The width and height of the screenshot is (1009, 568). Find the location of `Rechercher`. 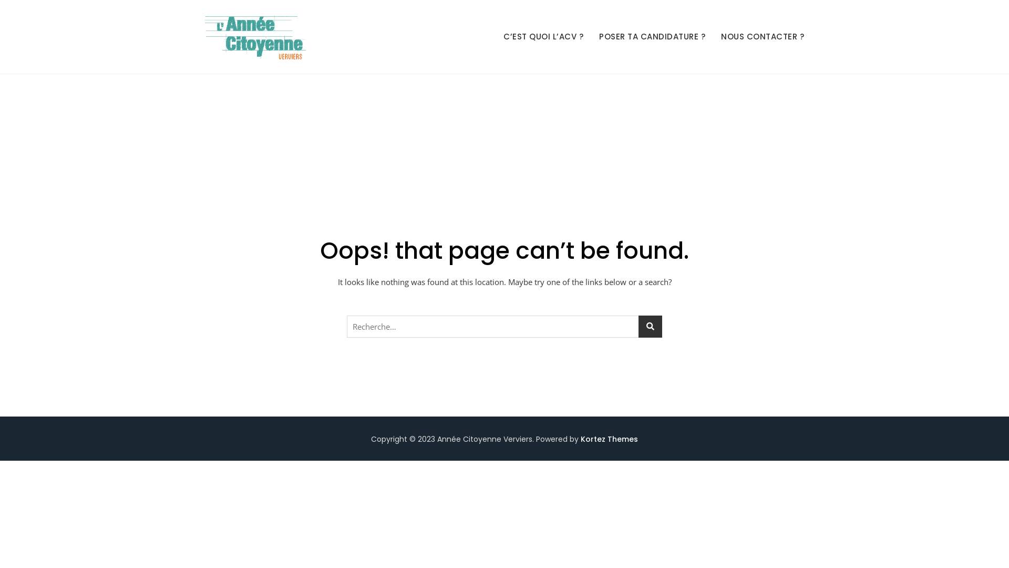

Rechercher is located at coordinates (158, 4).